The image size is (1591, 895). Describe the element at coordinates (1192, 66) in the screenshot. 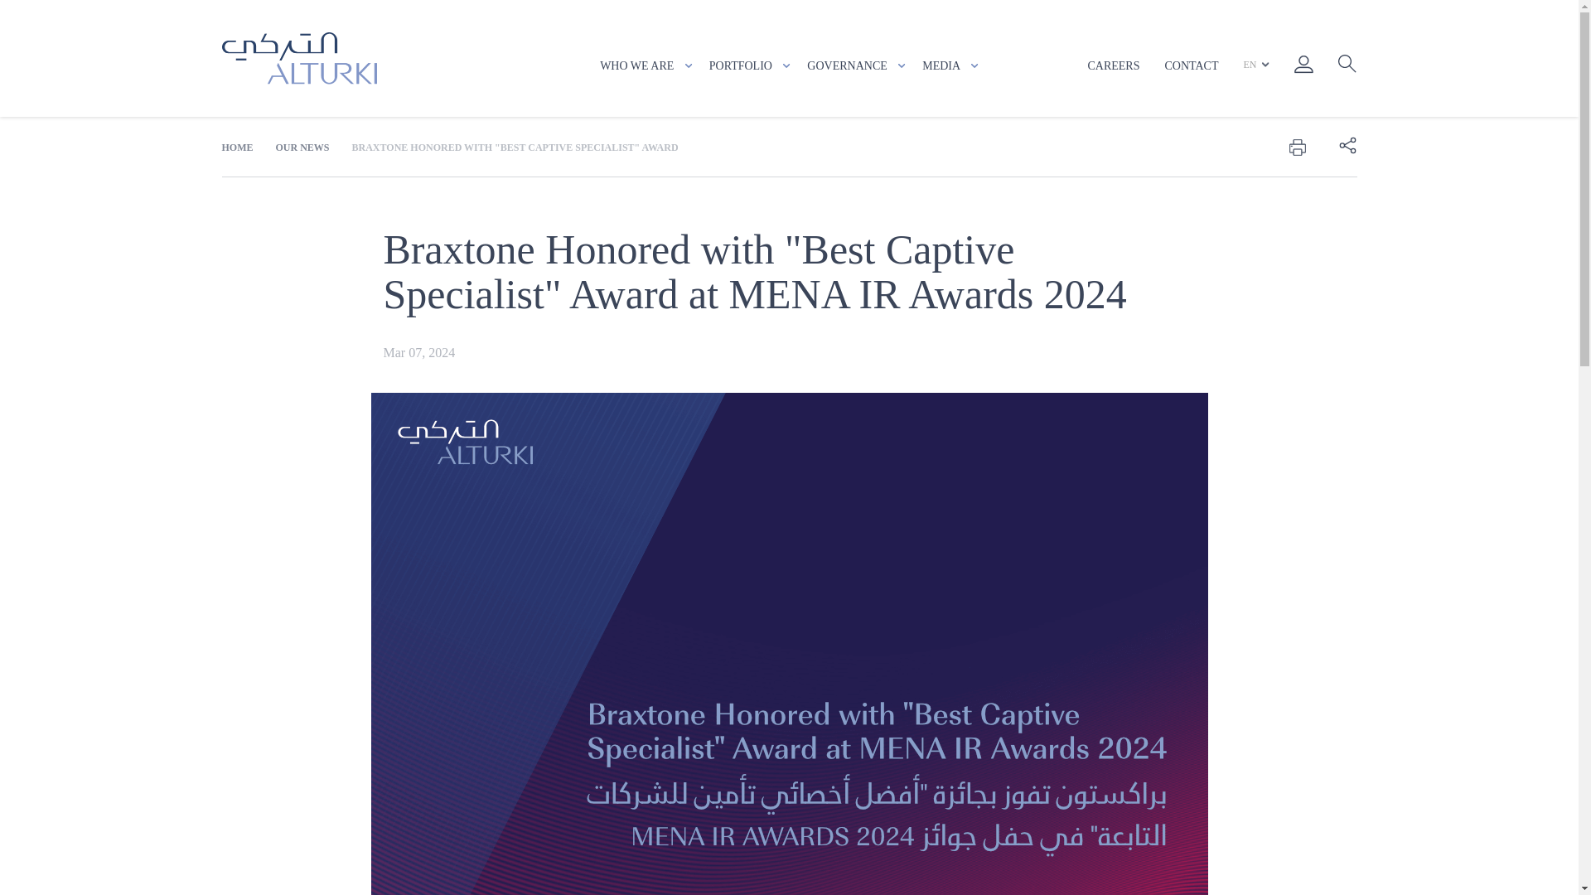

I see `CONTACT` at that location.